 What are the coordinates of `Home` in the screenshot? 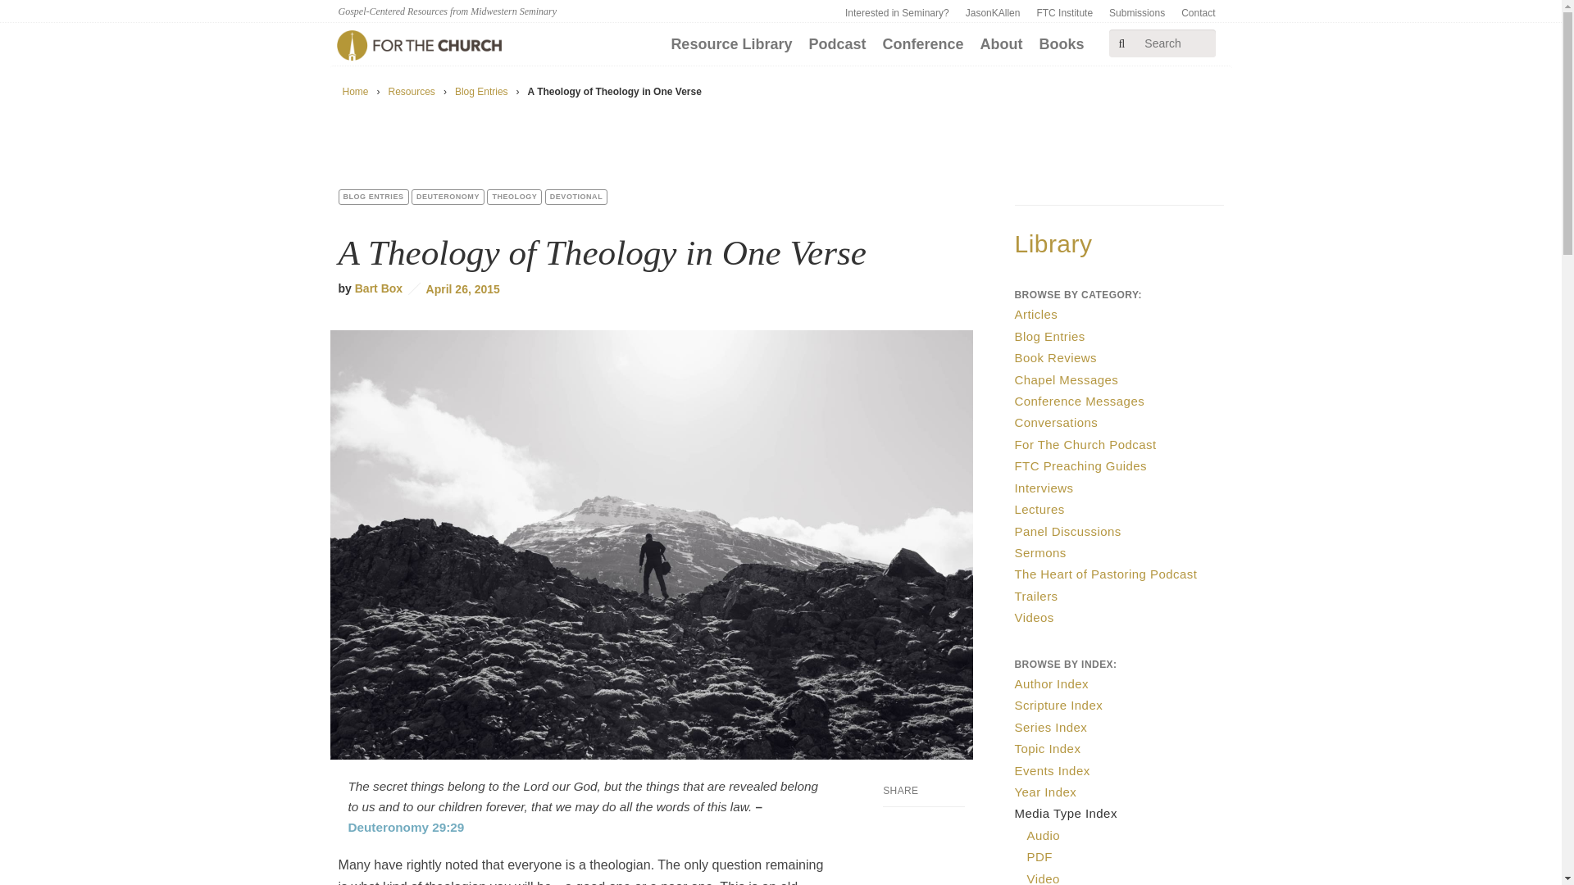 It's located at (356, 91).